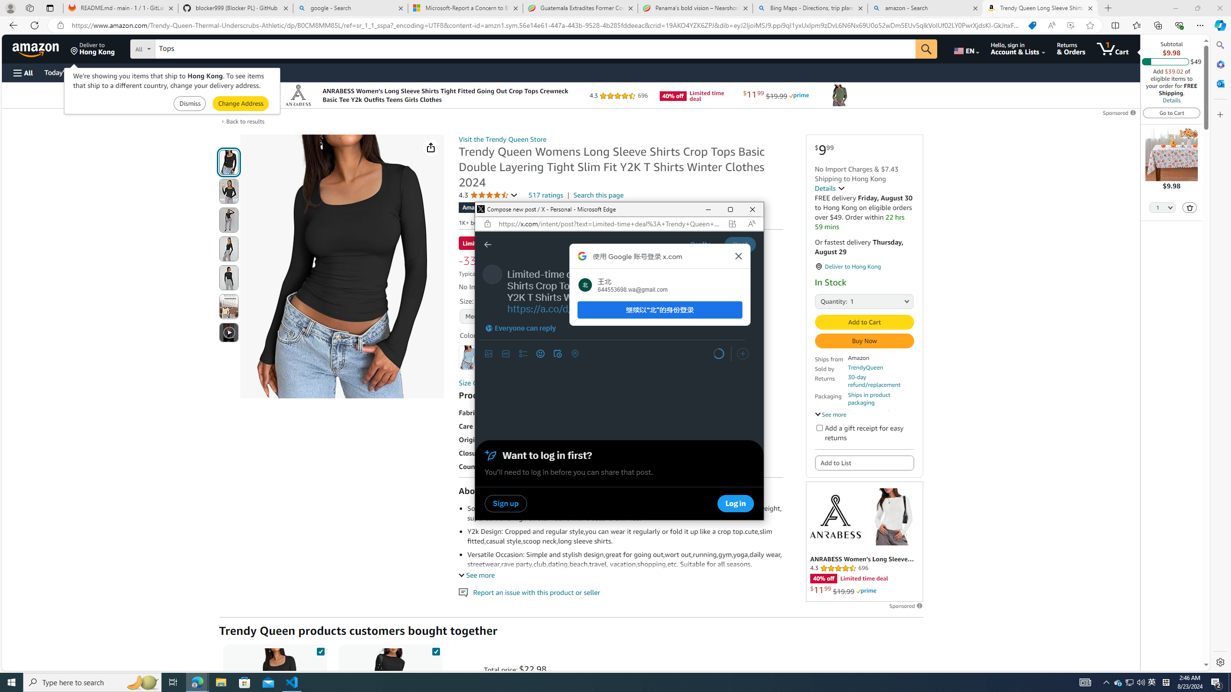 The image size is (1231, 692). What do you see at coordinates (575, 354) in the screenshot?
I see `Tag Location` at bounding box center [575, 354].